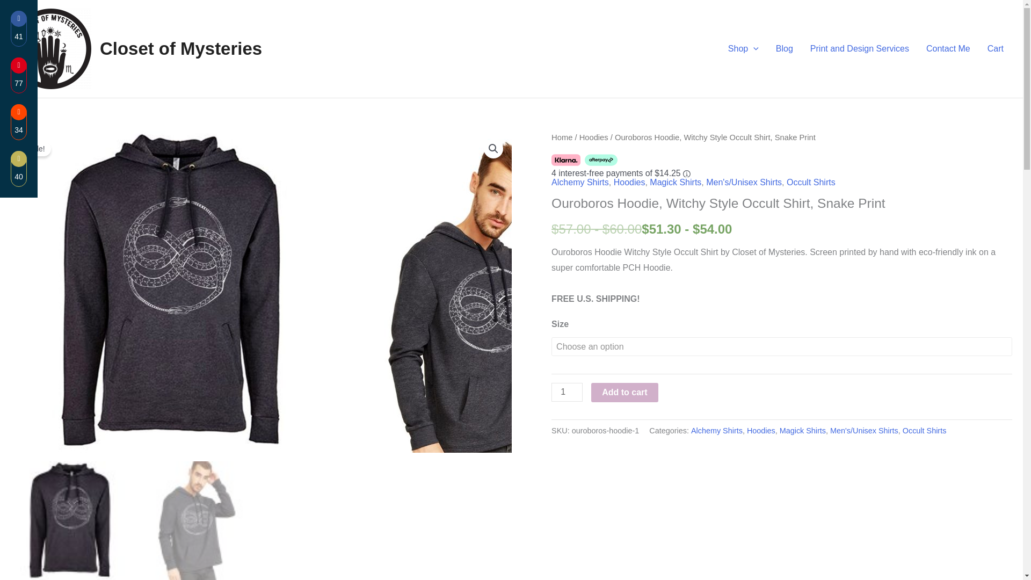 The image size is (1031, 580). What do you see at coordinates (180, 48) in the screenshot?
I see `Closet of Mysteries` at bounding box center [180, 48].